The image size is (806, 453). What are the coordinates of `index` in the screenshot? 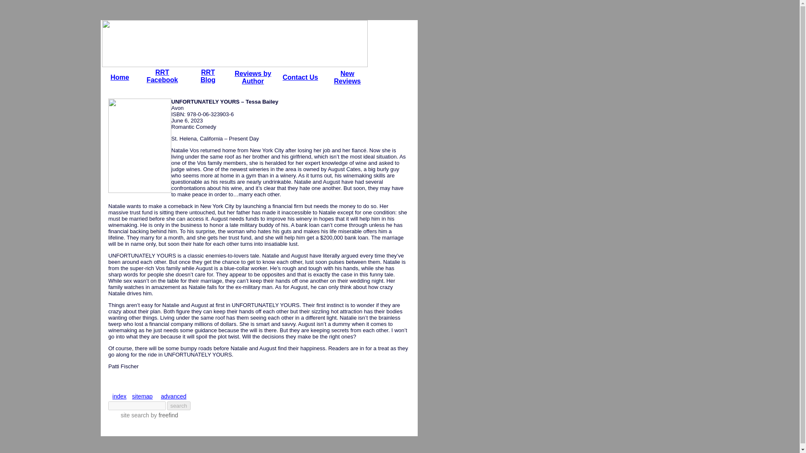 It's located at (119, 396).